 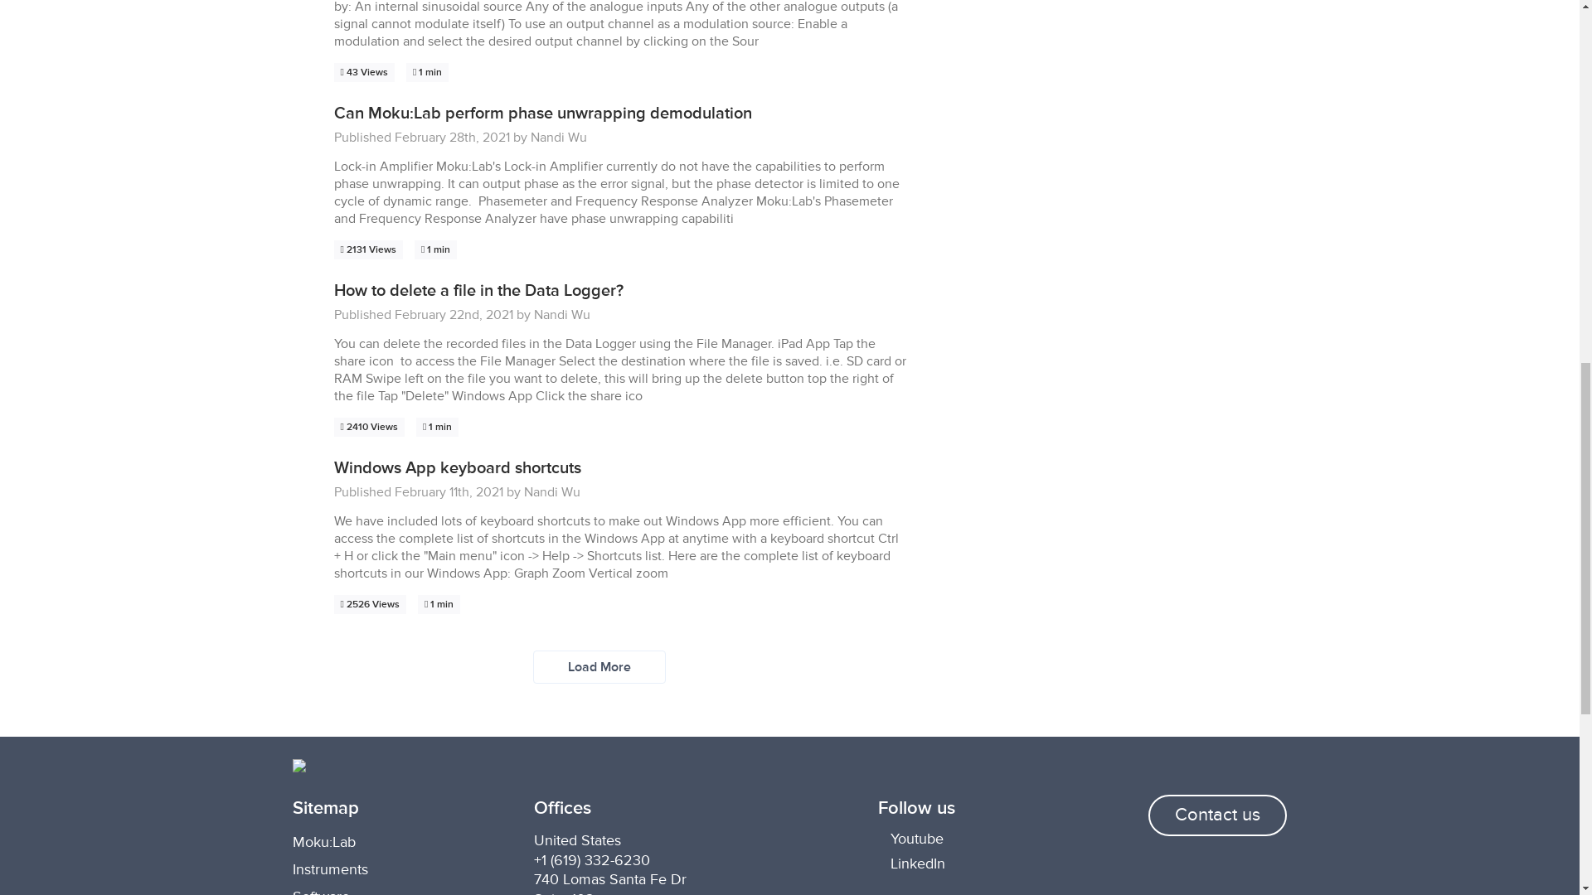 I want to click on Nandi Wu, so click(x=552, y=492).